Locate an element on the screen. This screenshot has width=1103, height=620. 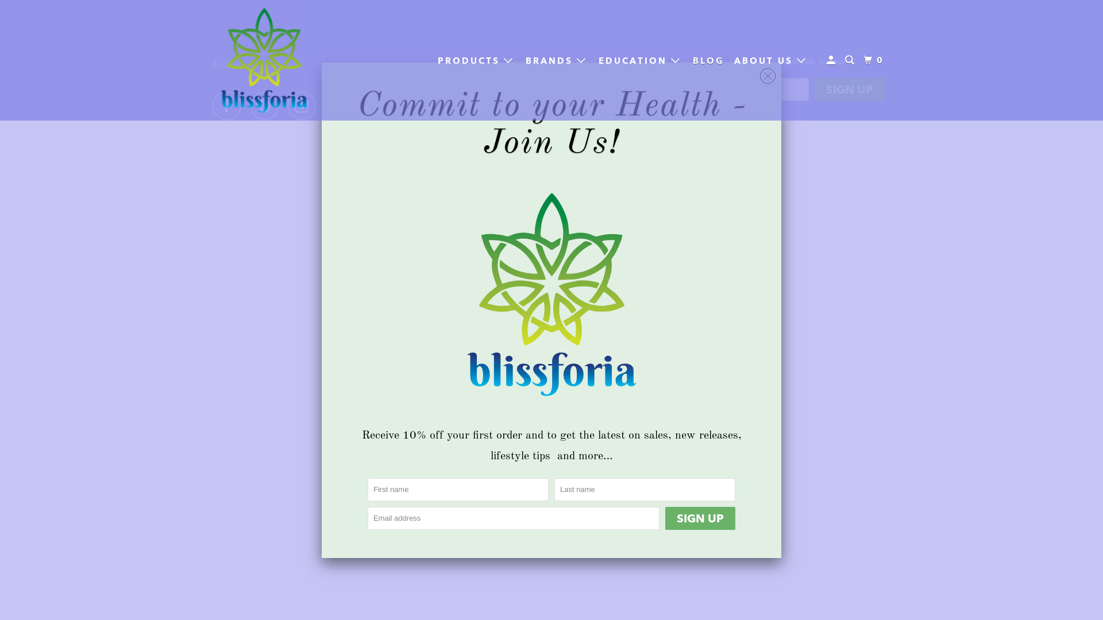
Blissforia on Instagram is located at coordinates (305, 106).